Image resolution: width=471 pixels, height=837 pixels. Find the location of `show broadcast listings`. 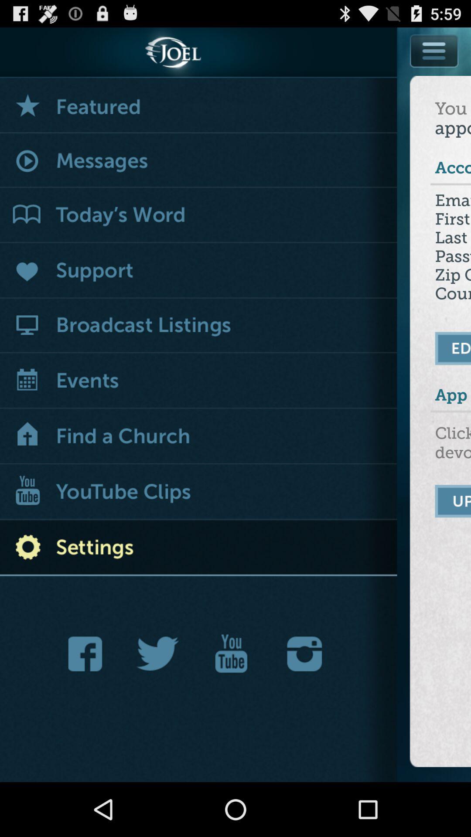

show broadcast listings is located at coordinates (199, 326).